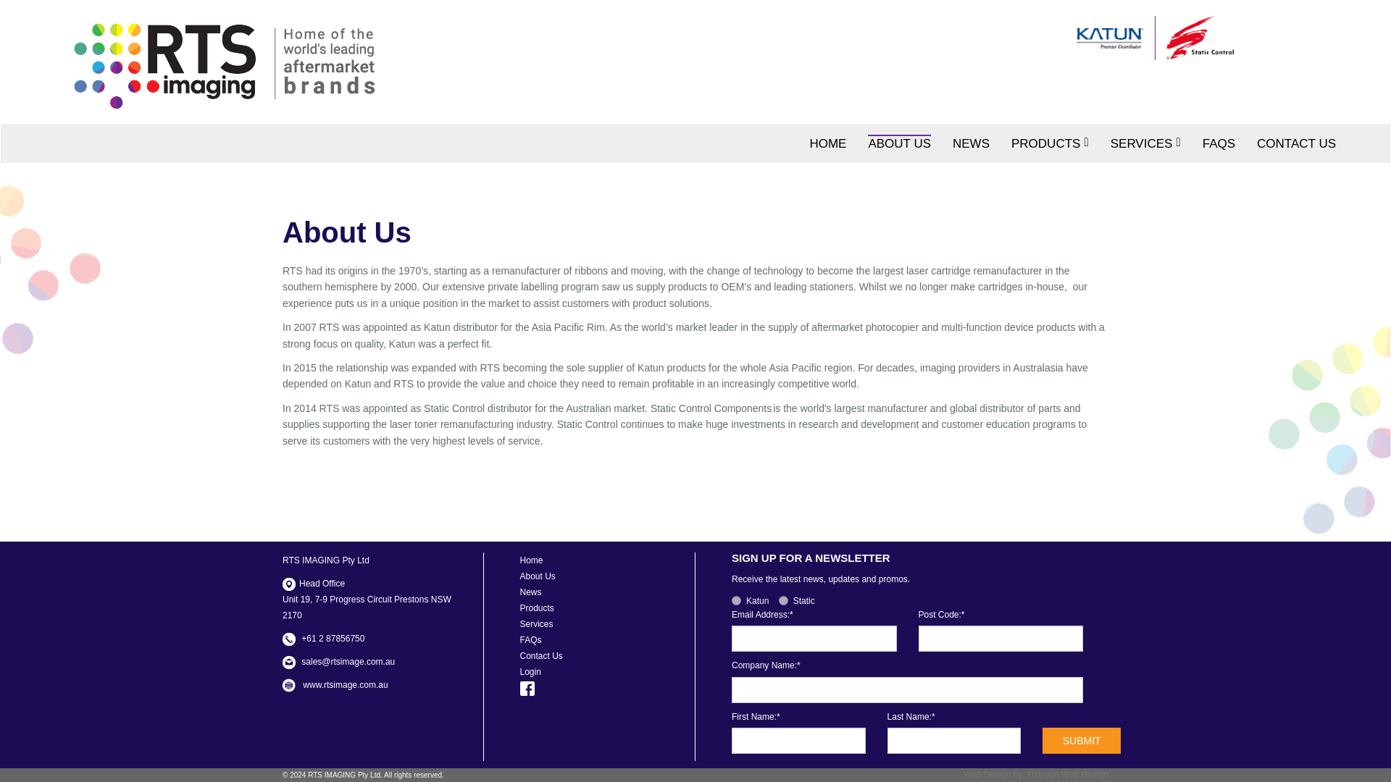 The height and width of the screenshot is (782, 1391). What do you see at coordinates (827, 143) in the screenshot?
I see `HOME` at bounding box center [827, 143].